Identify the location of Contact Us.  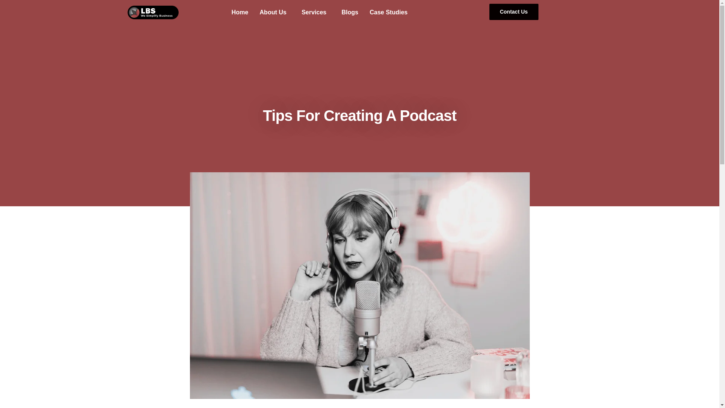
(514, 11).